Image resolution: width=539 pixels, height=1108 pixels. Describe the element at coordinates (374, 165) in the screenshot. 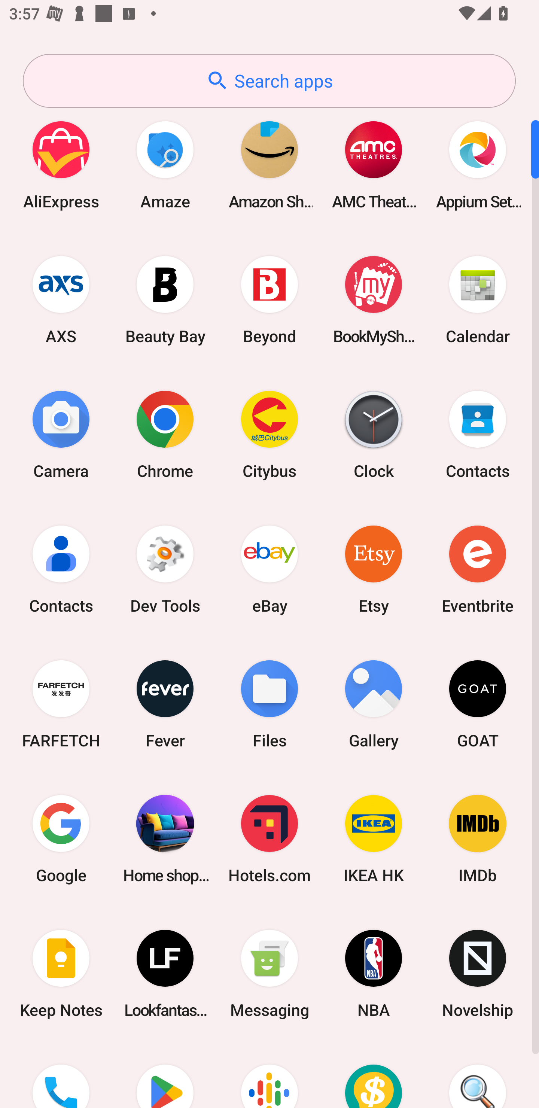

I see `AMC Theatres` at that location.